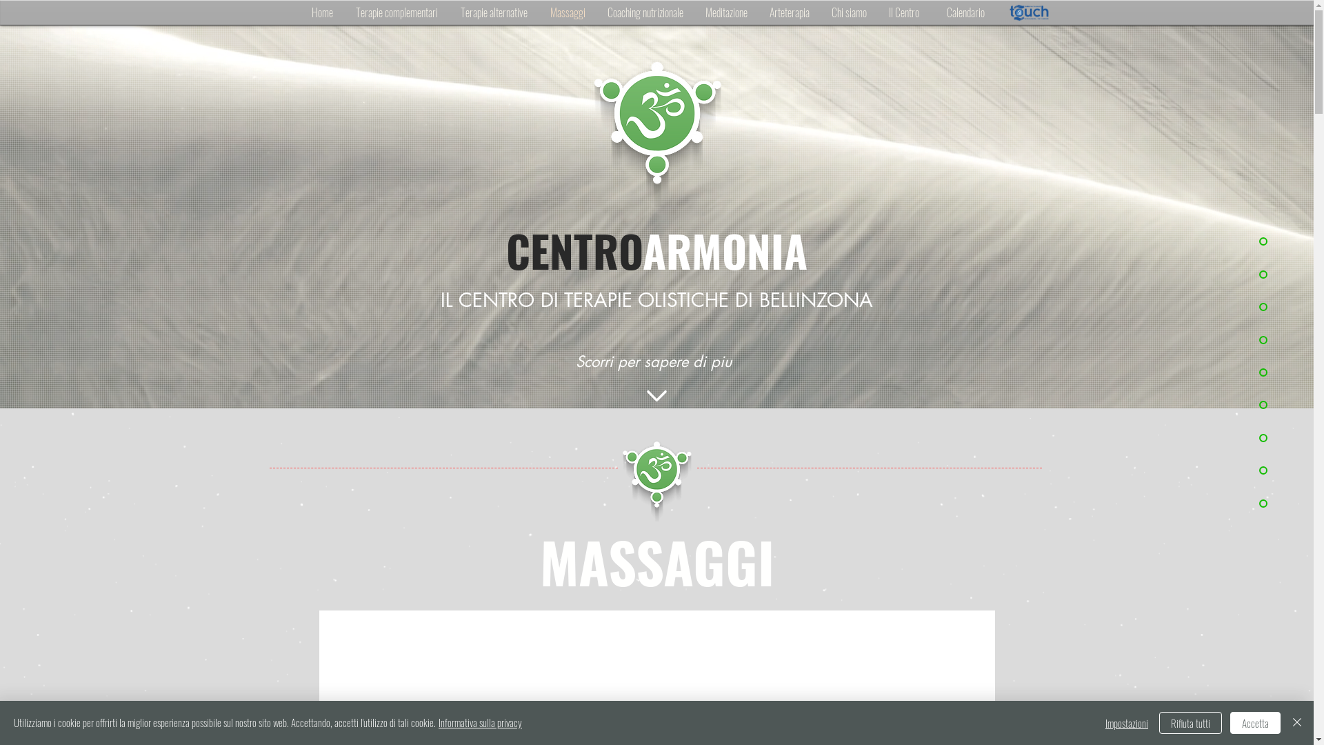 The width and height of the screenshot is (1324, 745). Describe the element at coordinates (568, 12) in the screenshot. I see `Massaggi` at that location.